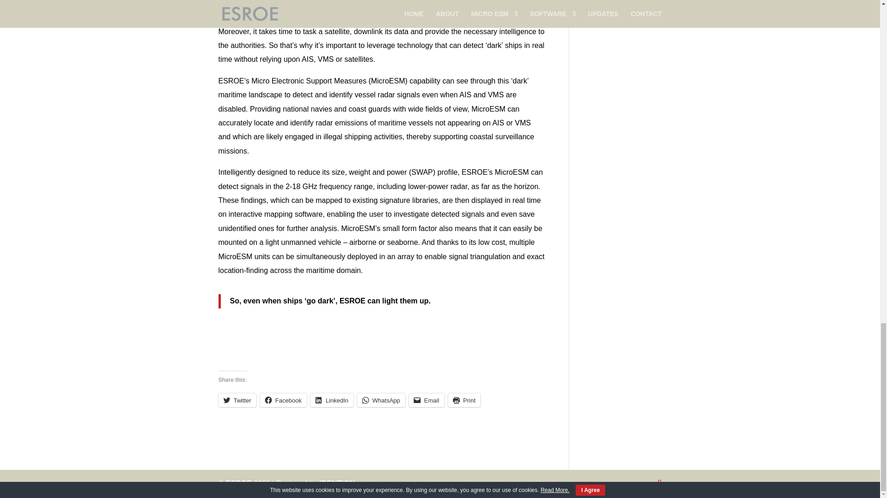  I want to click on Twitter, so click(237, 400).